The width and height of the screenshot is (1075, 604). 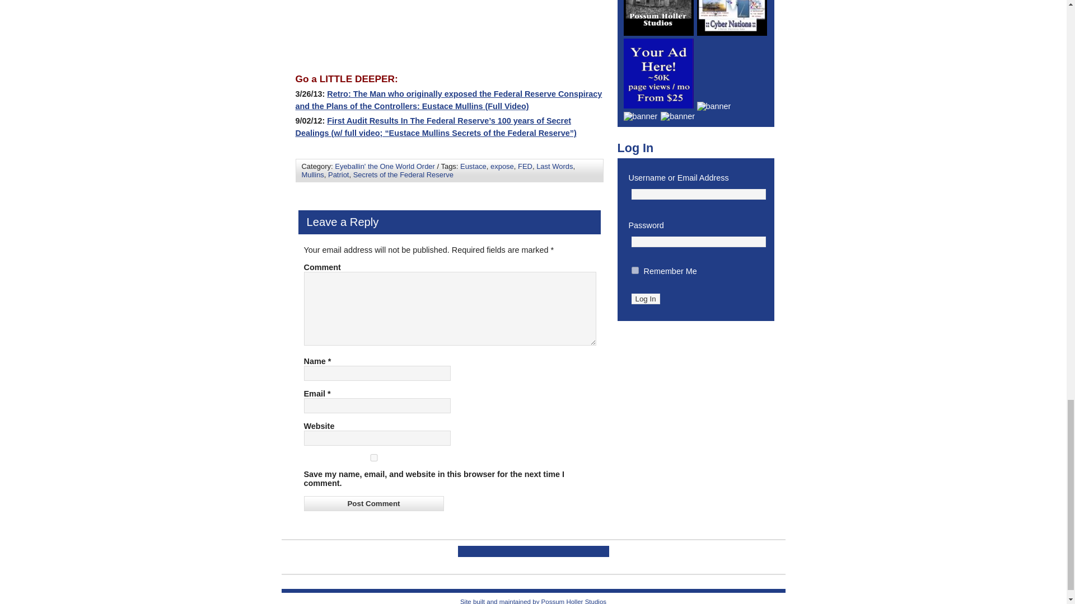 What do you see at coordinates (554, 166) in the screenshot?
I see `Last Words` at bounding box center [554, 166].